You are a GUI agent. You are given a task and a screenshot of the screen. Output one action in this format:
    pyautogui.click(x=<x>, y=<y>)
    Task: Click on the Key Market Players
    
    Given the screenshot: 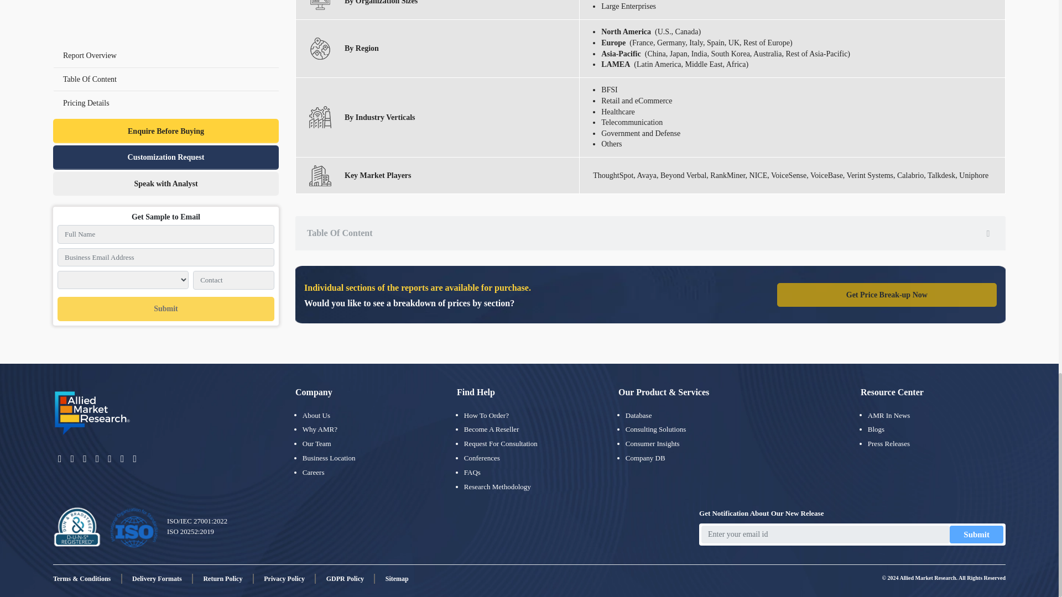 What is the action you would take?
    pyautogui.click(x=320, y=176)
    